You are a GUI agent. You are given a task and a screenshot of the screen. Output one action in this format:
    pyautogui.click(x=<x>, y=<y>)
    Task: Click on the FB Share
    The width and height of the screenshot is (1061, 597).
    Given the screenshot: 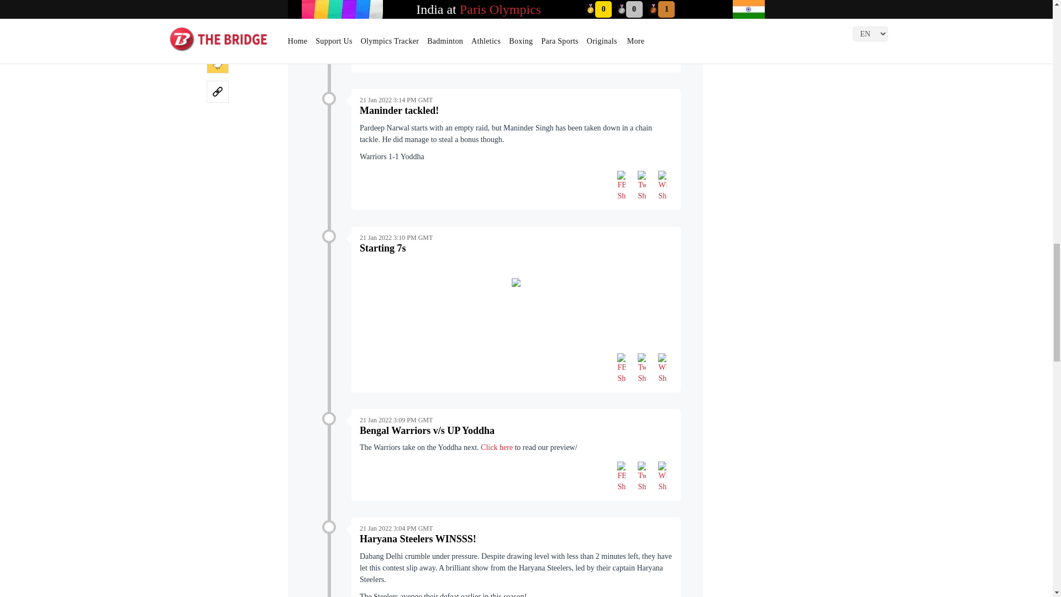 What is the action you would take?
    pyautogui.click(x=621, y=186)
    